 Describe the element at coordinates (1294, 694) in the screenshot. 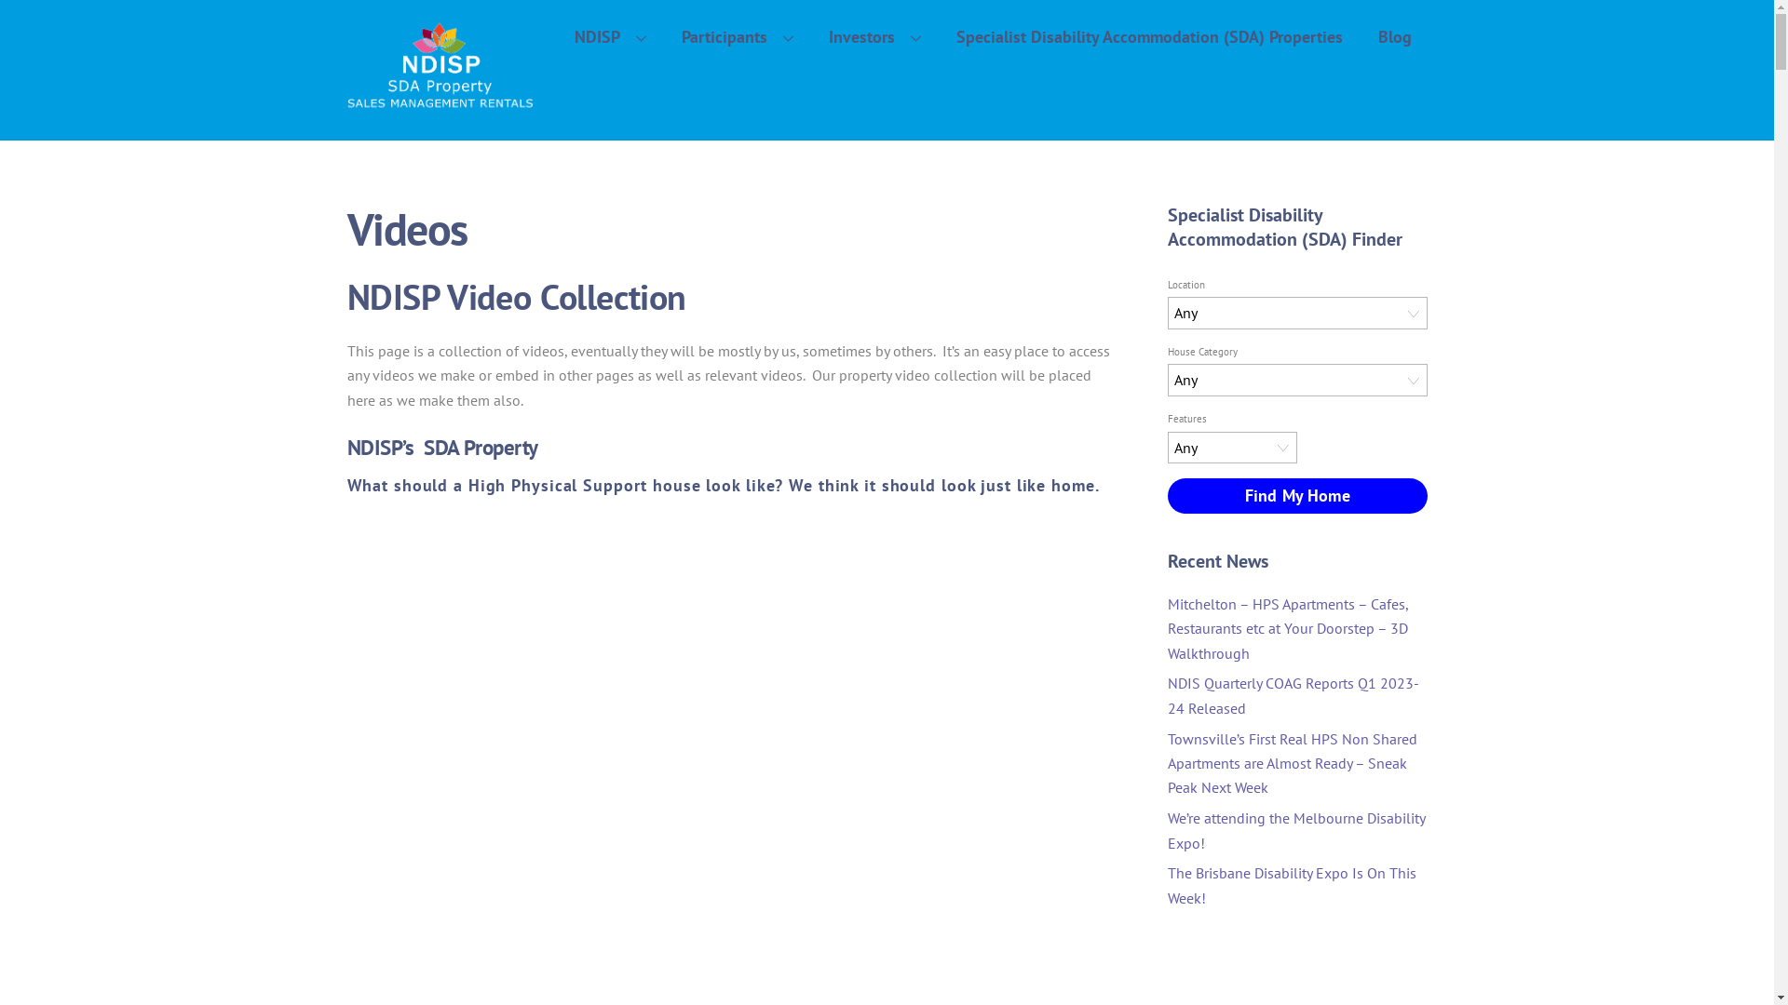

I see `NDIS Quarterly COAG Reports Q1 2023-24 Released` at that location.